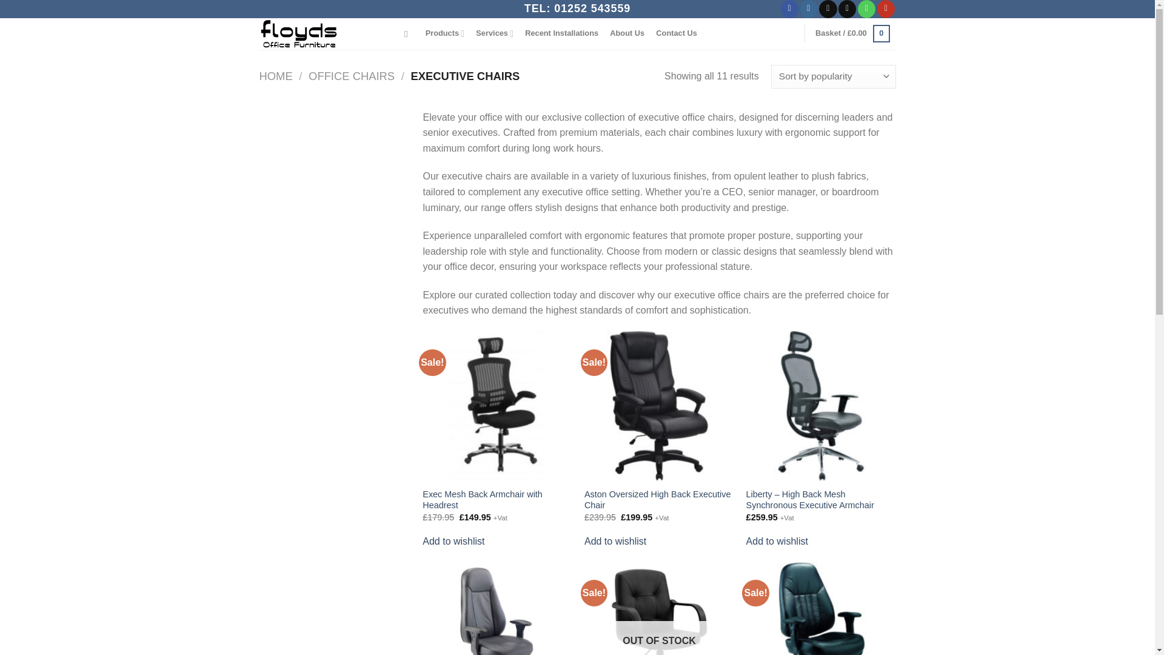 Image resolution: width=1164 pixels, height=655 pixels. I want to click on HOME, so click(276, 76).